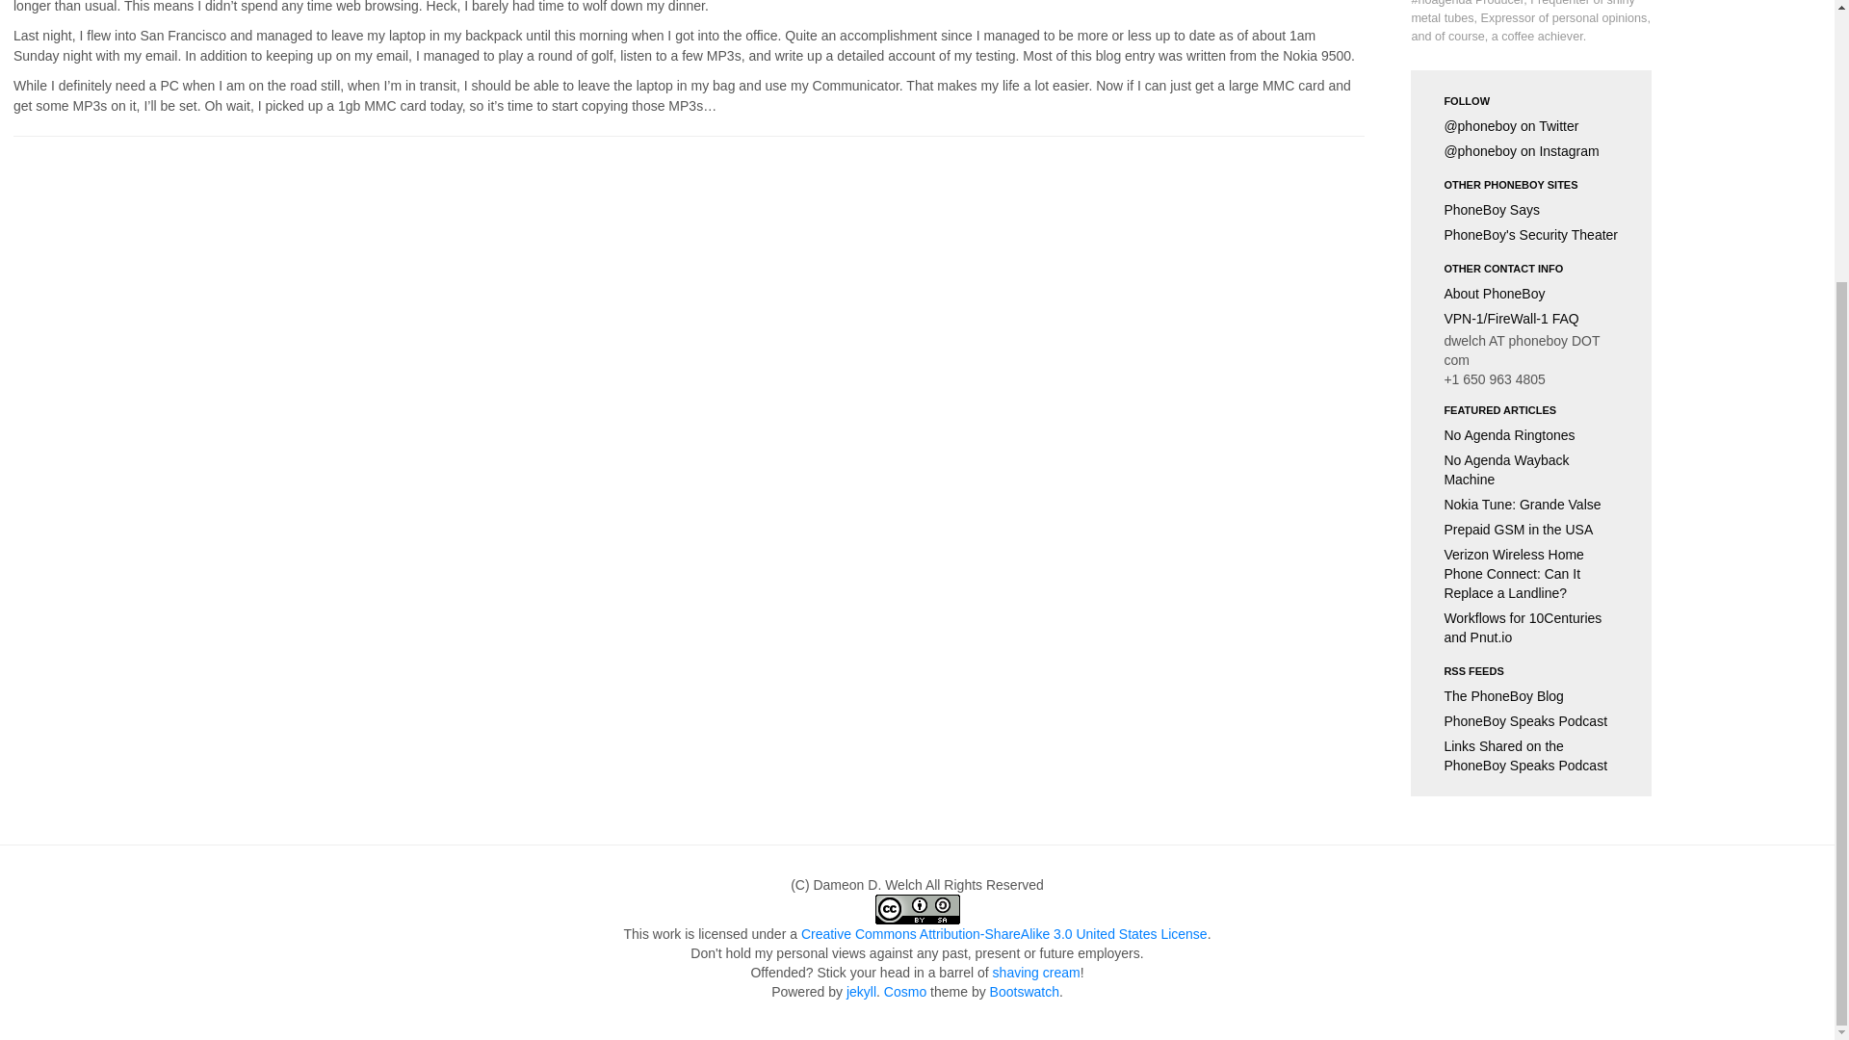 The width and height of the screenshot is (1849, 1040). What do you see at coordinates (1531, 235) in the screenshot?
I see `PhoneBoy's Security Theater` at bounding box center [1531, 235].